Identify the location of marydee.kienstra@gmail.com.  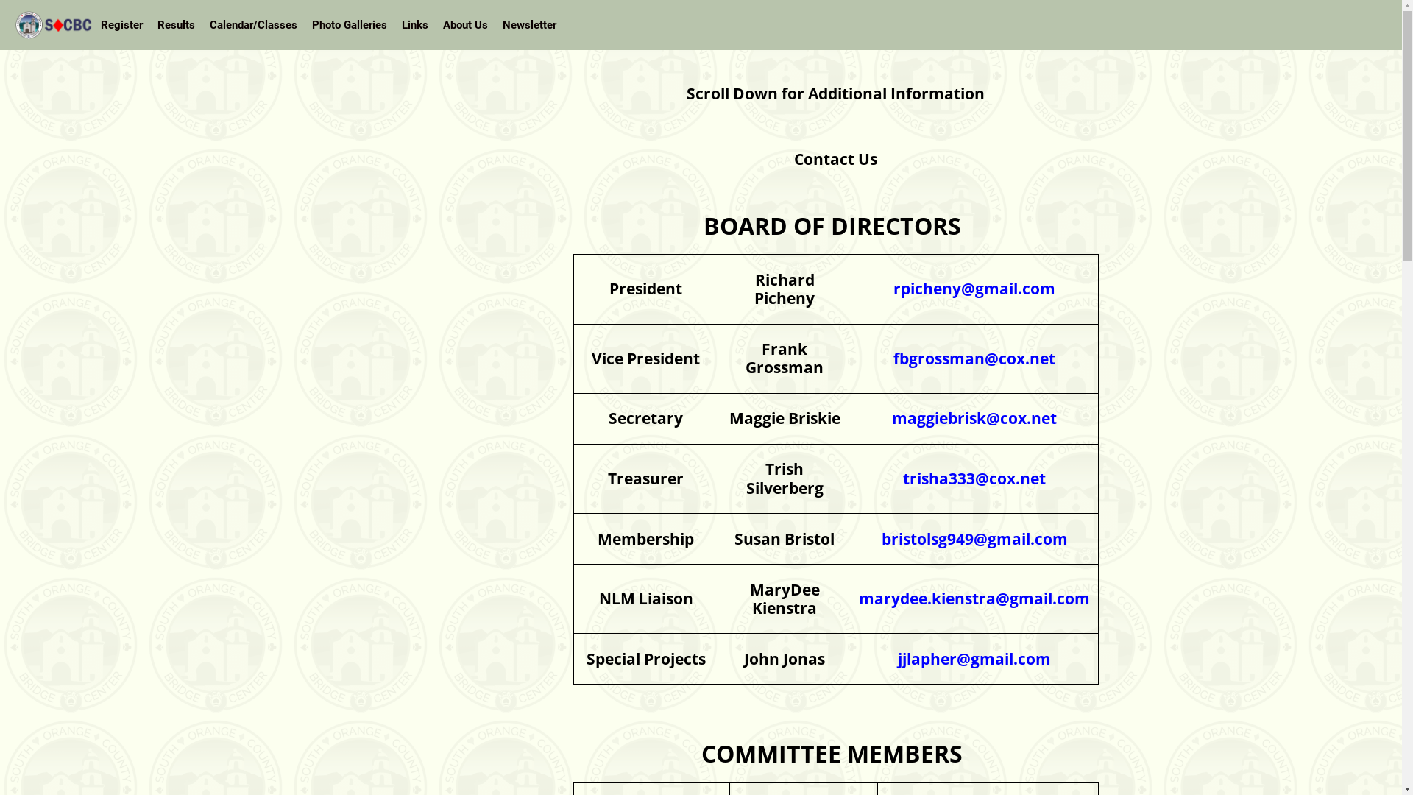
(974, 598).